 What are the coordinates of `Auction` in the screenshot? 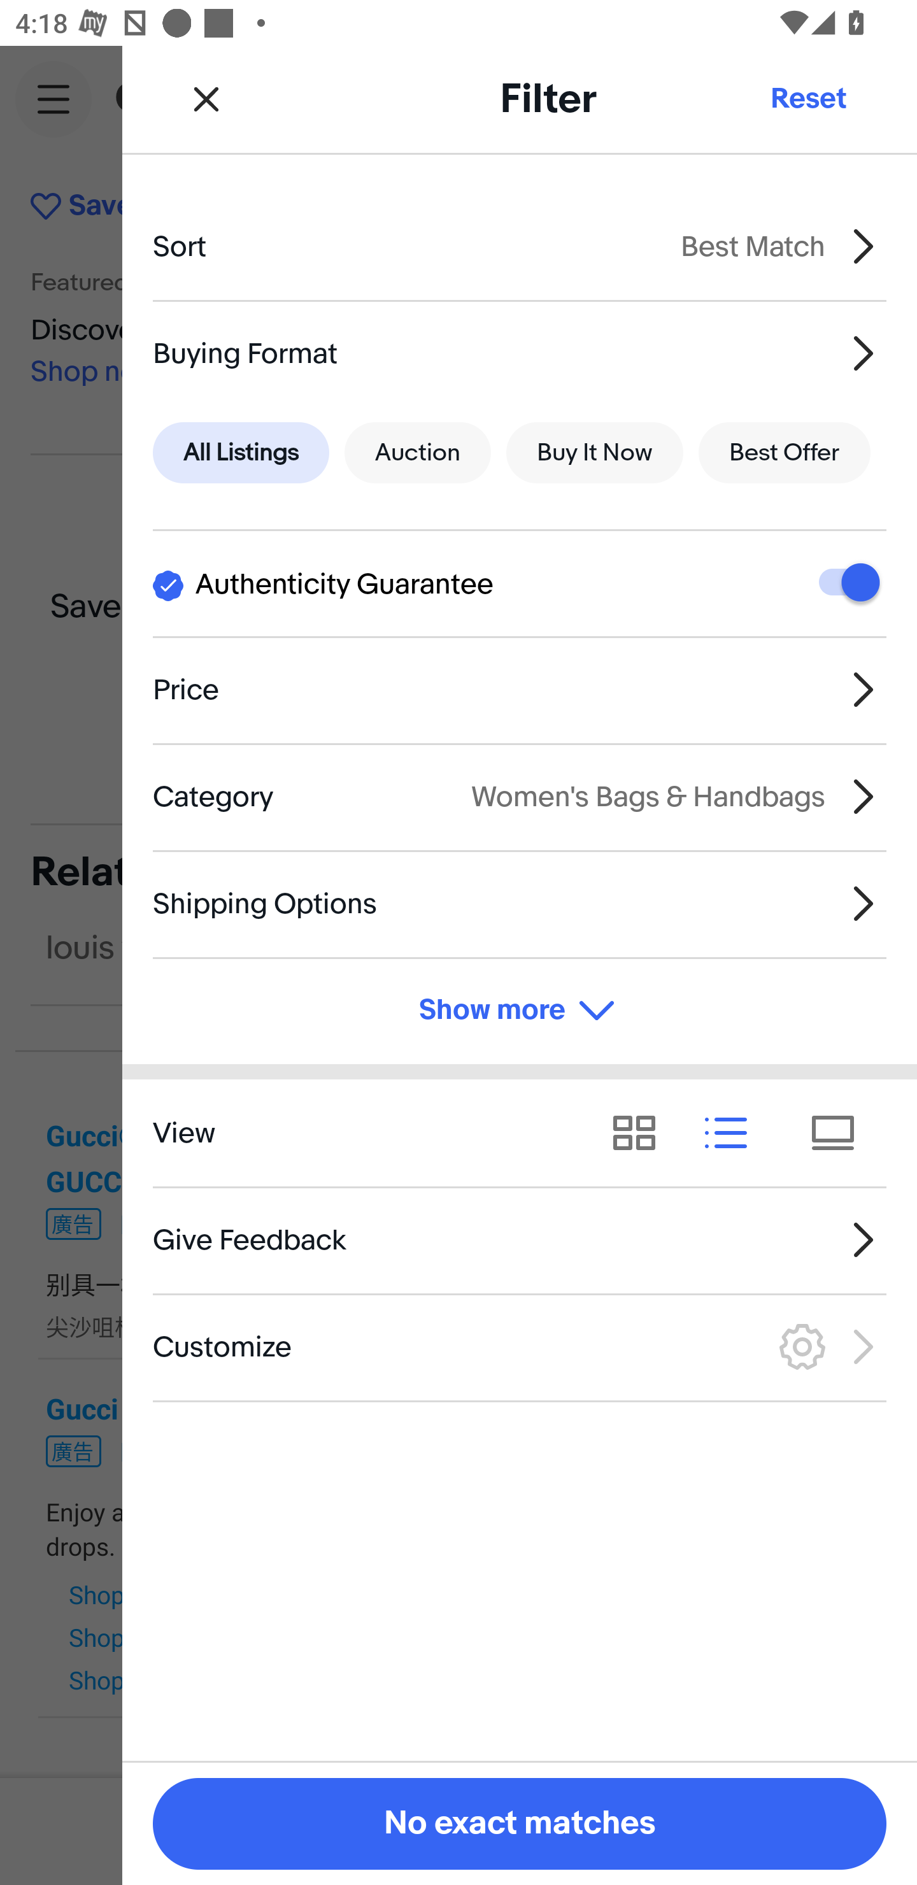 It's located at (418, 453).